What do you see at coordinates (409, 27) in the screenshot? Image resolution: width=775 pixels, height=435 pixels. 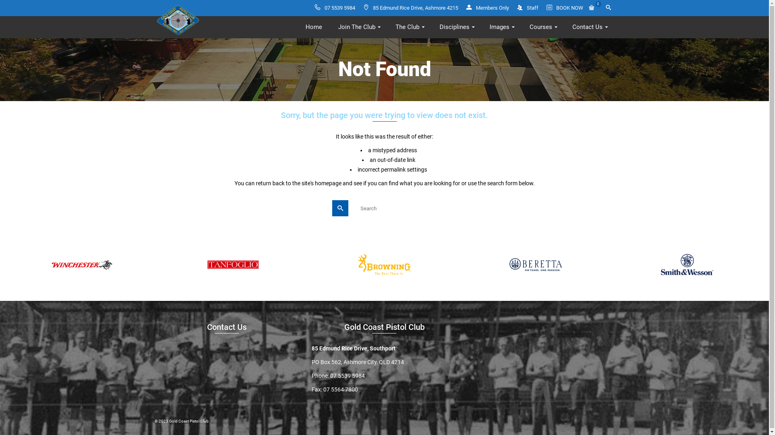 I see `The Club` at bounding box center [409, 27].